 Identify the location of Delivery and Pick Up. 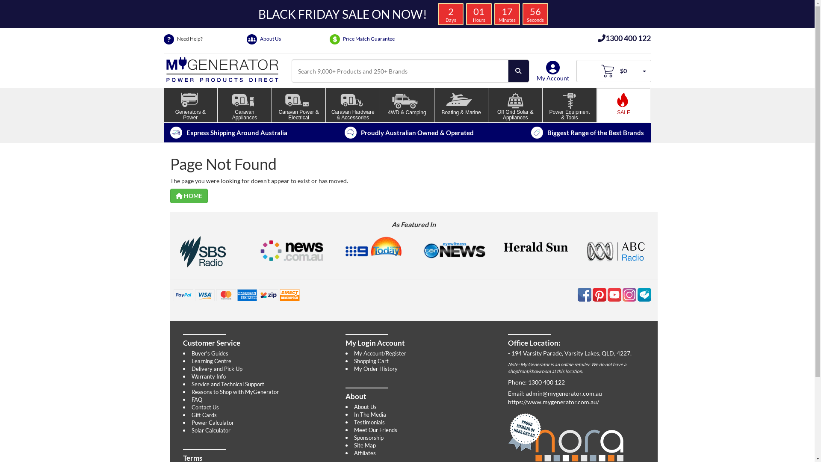
(217, 369).